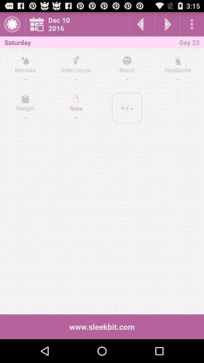  What do you see at coordinates (167, 24) in the screenshot?
I see `next` at bounding box center [167, 24].